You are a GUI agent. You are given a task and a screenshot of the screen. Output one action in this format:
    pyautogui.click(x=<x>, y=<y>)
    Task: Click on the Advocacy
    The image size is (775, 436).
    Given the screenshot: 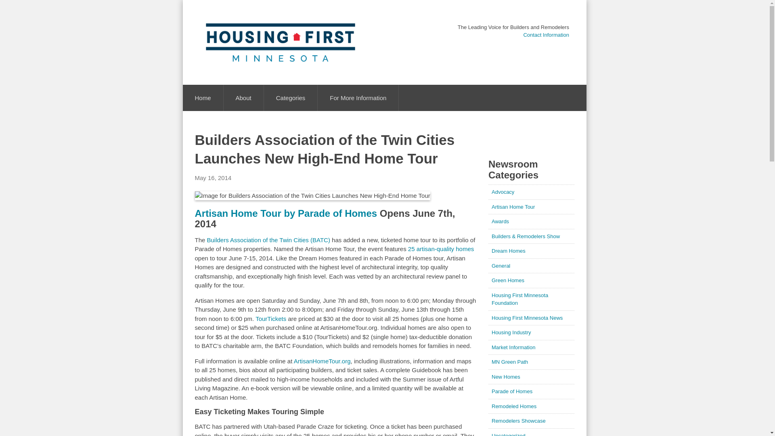 What is the action you would take?
    pyautogui.click(x=272, y=141)
    